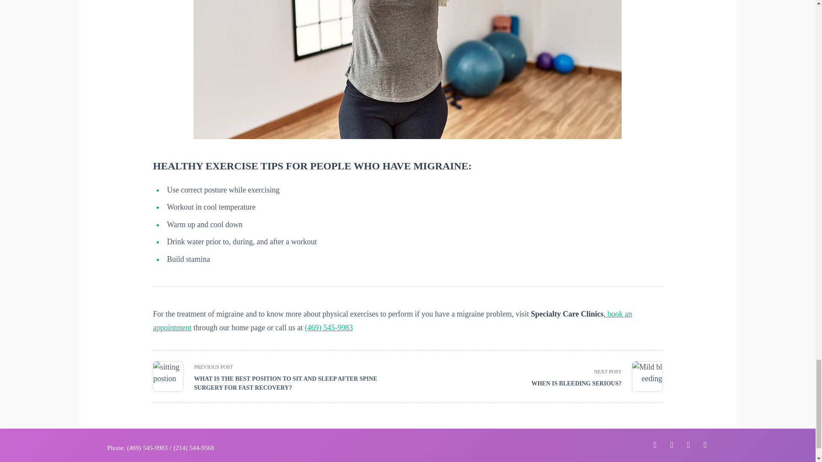 This screenshot has width=822, height=462. Describe the element at coordinates (592, 376) in the screenshot. I see `book an appointment` at that location.